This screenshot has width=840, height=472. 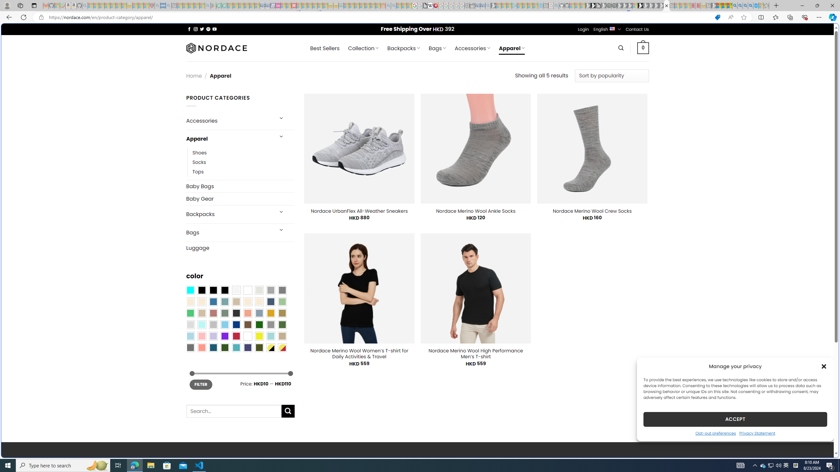 What do you see at coordinates (282, 324) in the screenshot?
I see `Green` at bounding box center [282, 324].